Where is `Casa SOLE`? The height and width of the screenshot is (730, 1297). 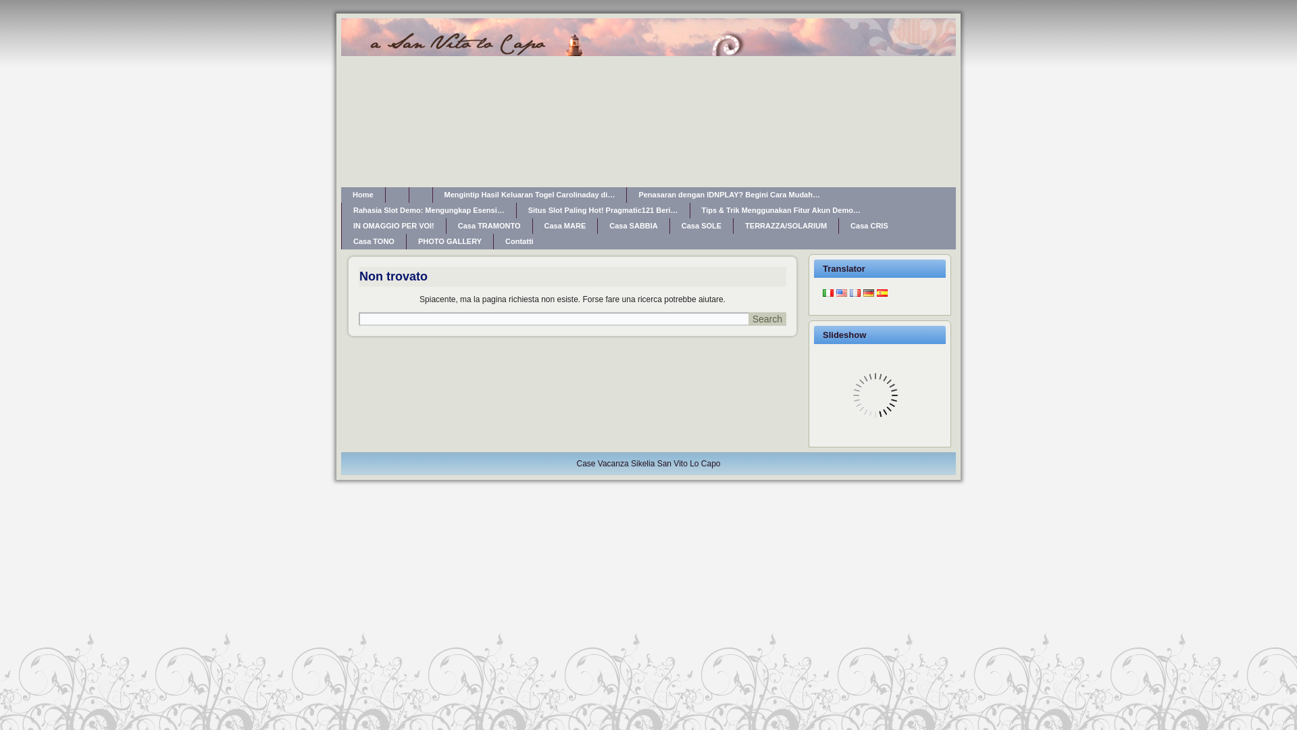 Casa SOLE is located at coordinates (701, 226).